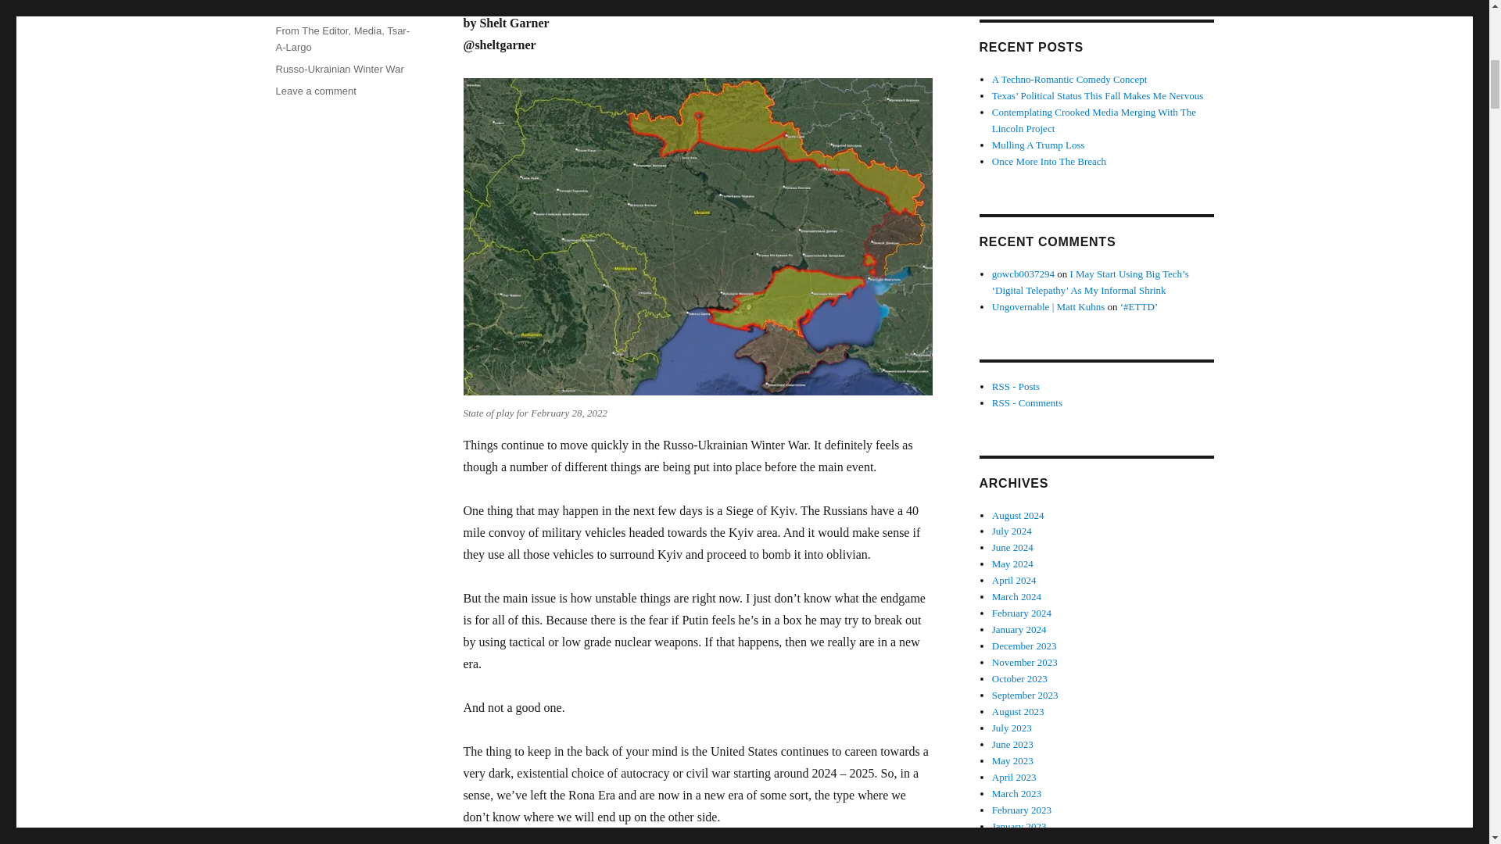  Describe the element at coordinates (316, 9) in the screenshot. I see `February 28, 2022` at that location.